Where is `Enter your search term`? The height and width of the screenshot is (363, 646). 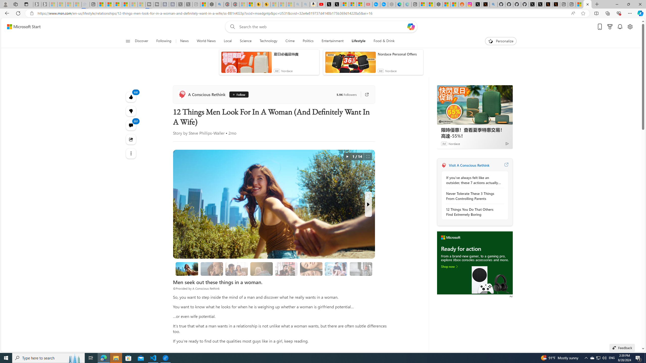
Enter your search term is located at coordinates (322, 27).